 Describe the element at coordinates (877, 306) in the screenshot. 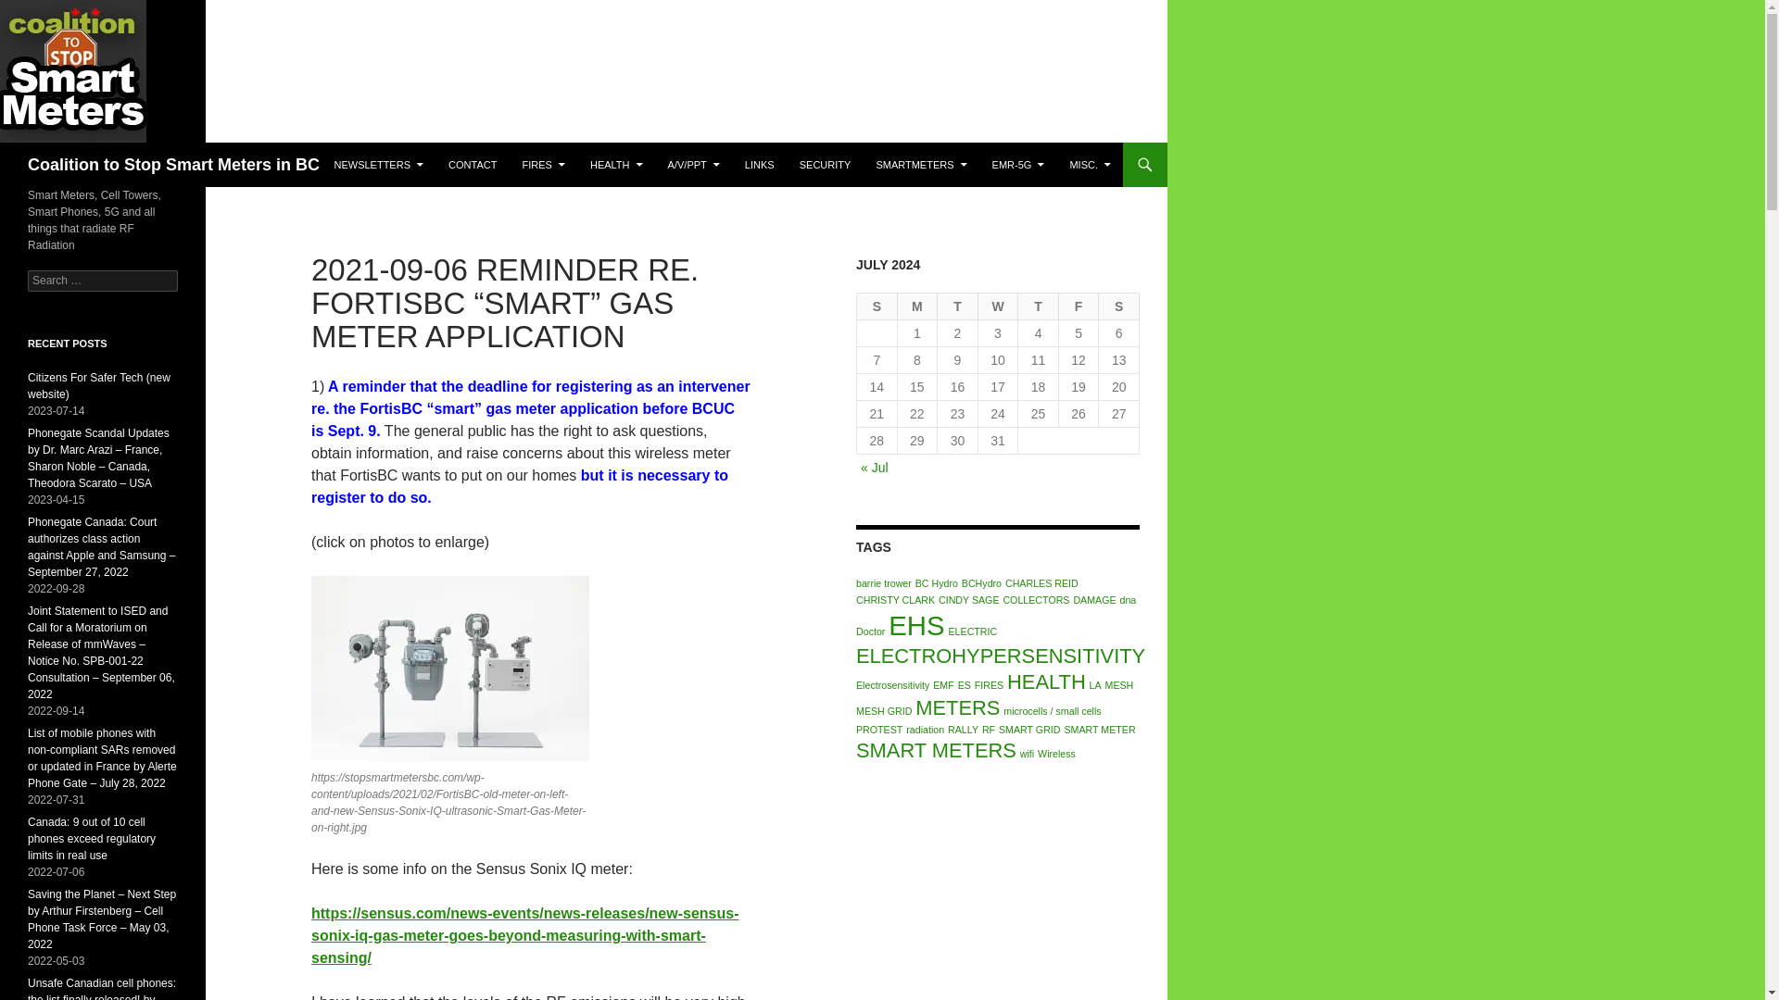

I see `Sunday` at that location.